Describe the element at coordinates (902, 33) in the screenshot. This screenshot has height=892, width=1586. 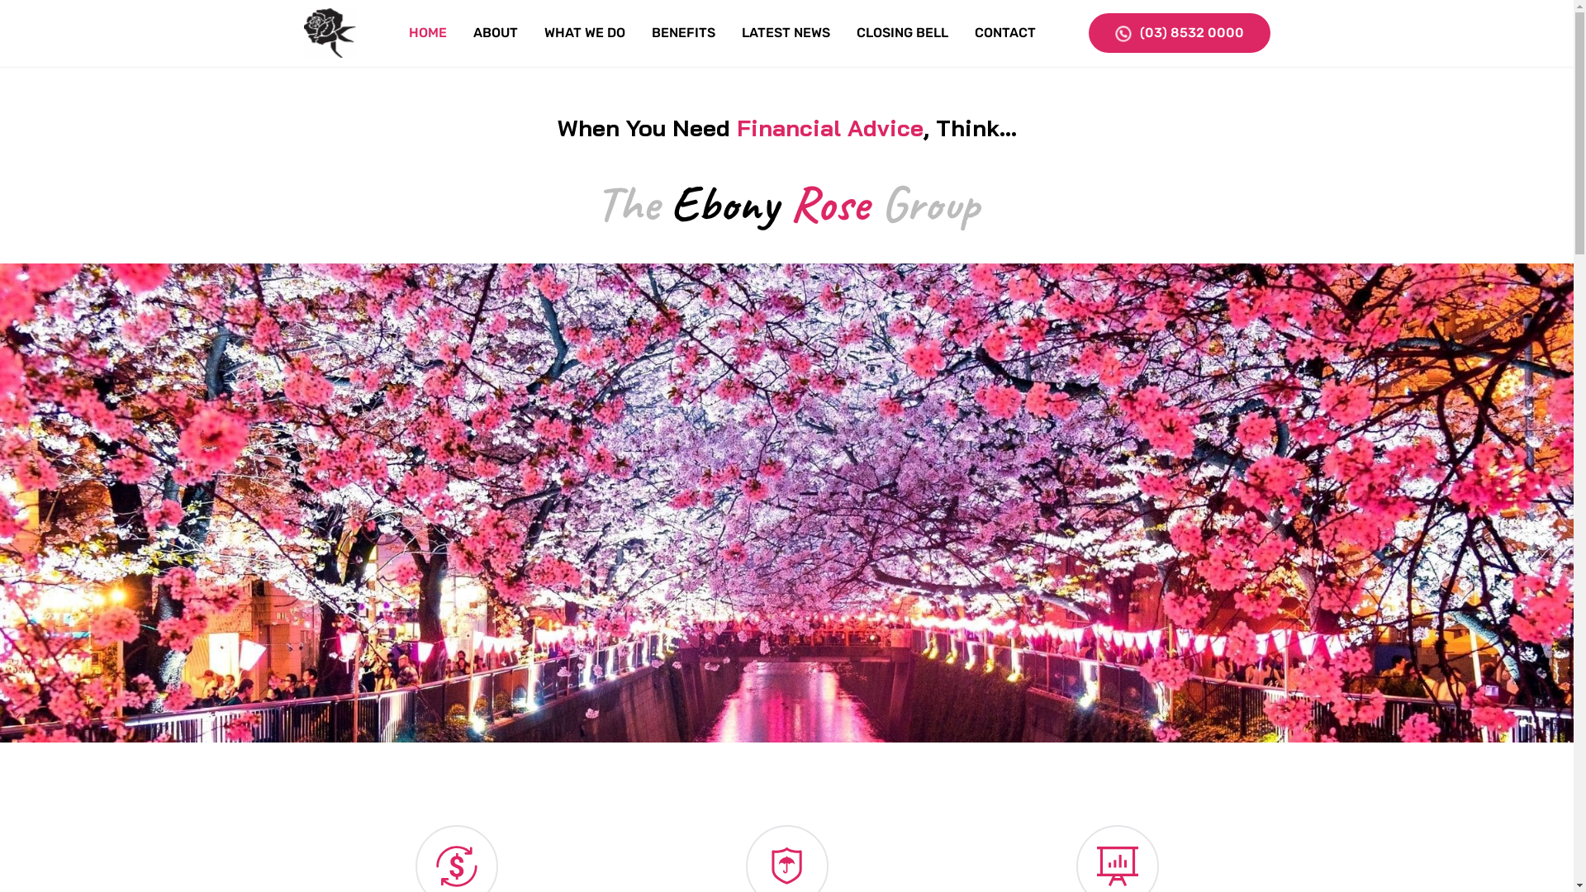
I see `CLOSING BELL` at that location.